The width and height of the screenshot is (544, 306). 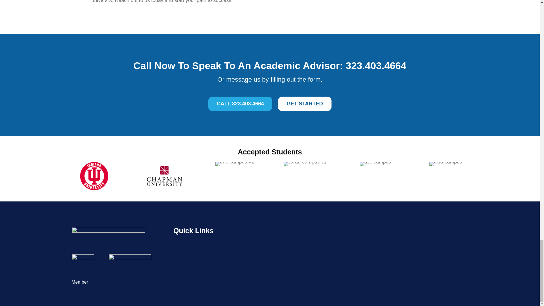 I want to click on CALL 323.403.4664, so click(x=240, y=104).